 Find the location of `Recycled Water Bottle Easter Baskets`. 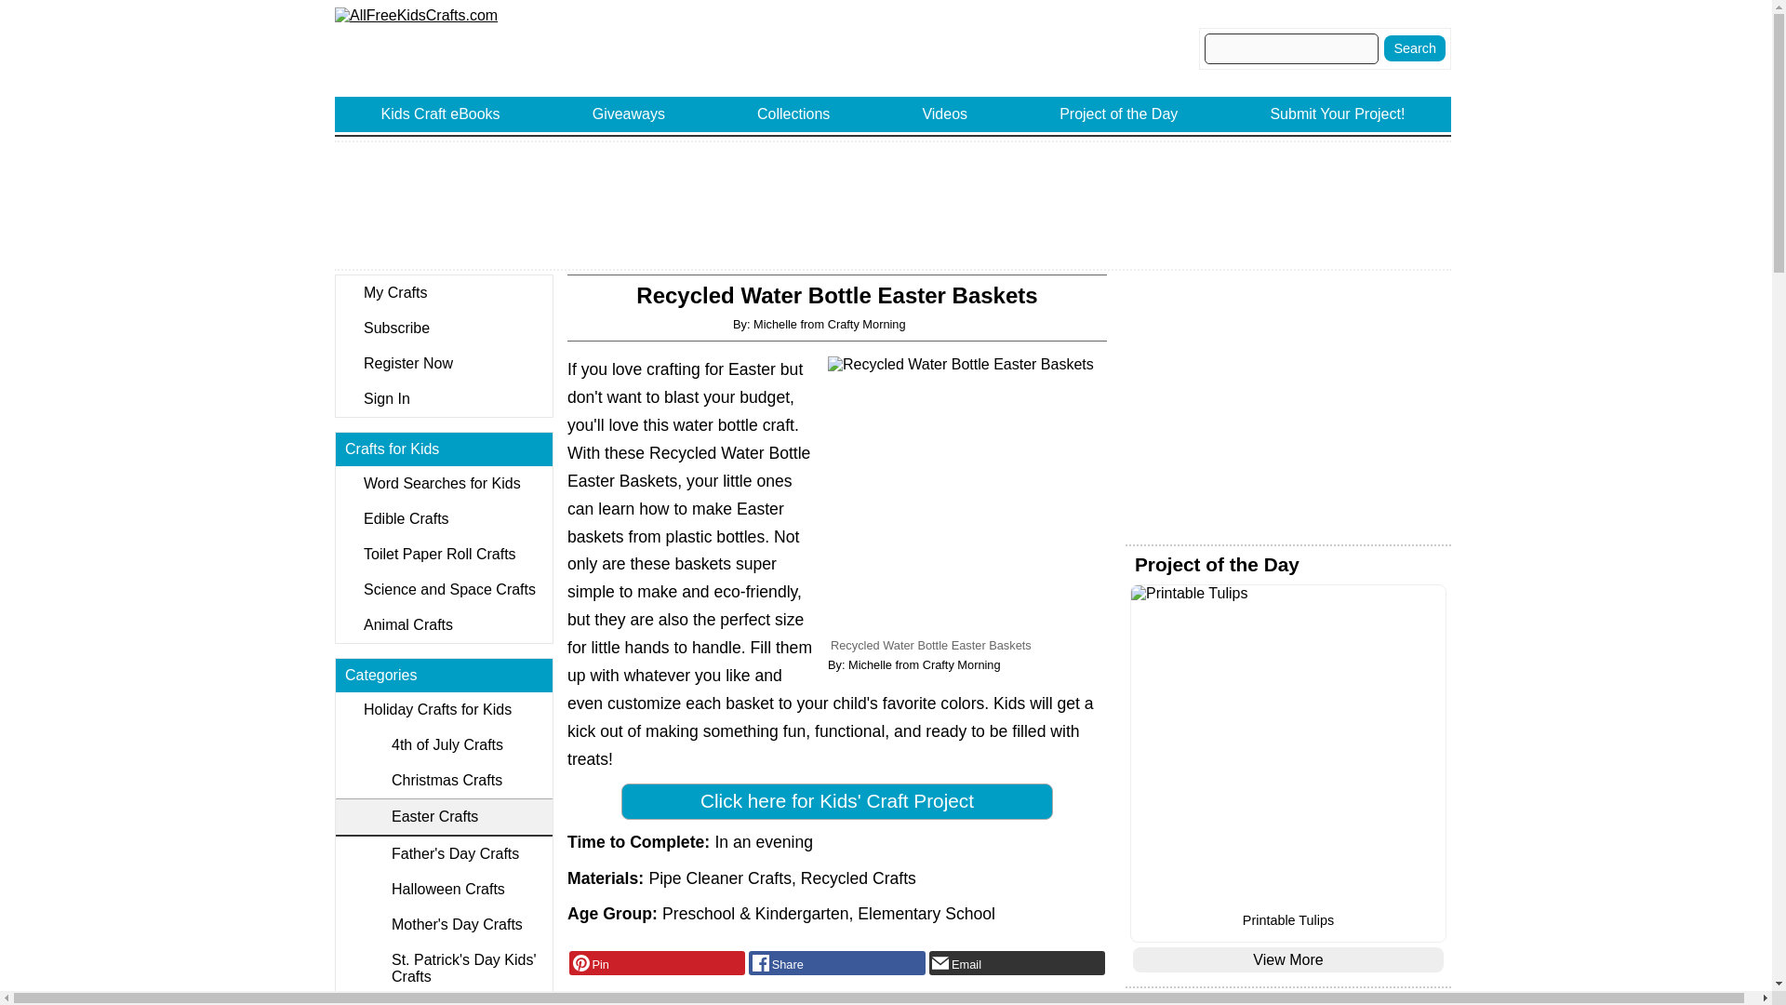

Recycled Water Bottle Easter Baskets is located at coordinates (967, 495).